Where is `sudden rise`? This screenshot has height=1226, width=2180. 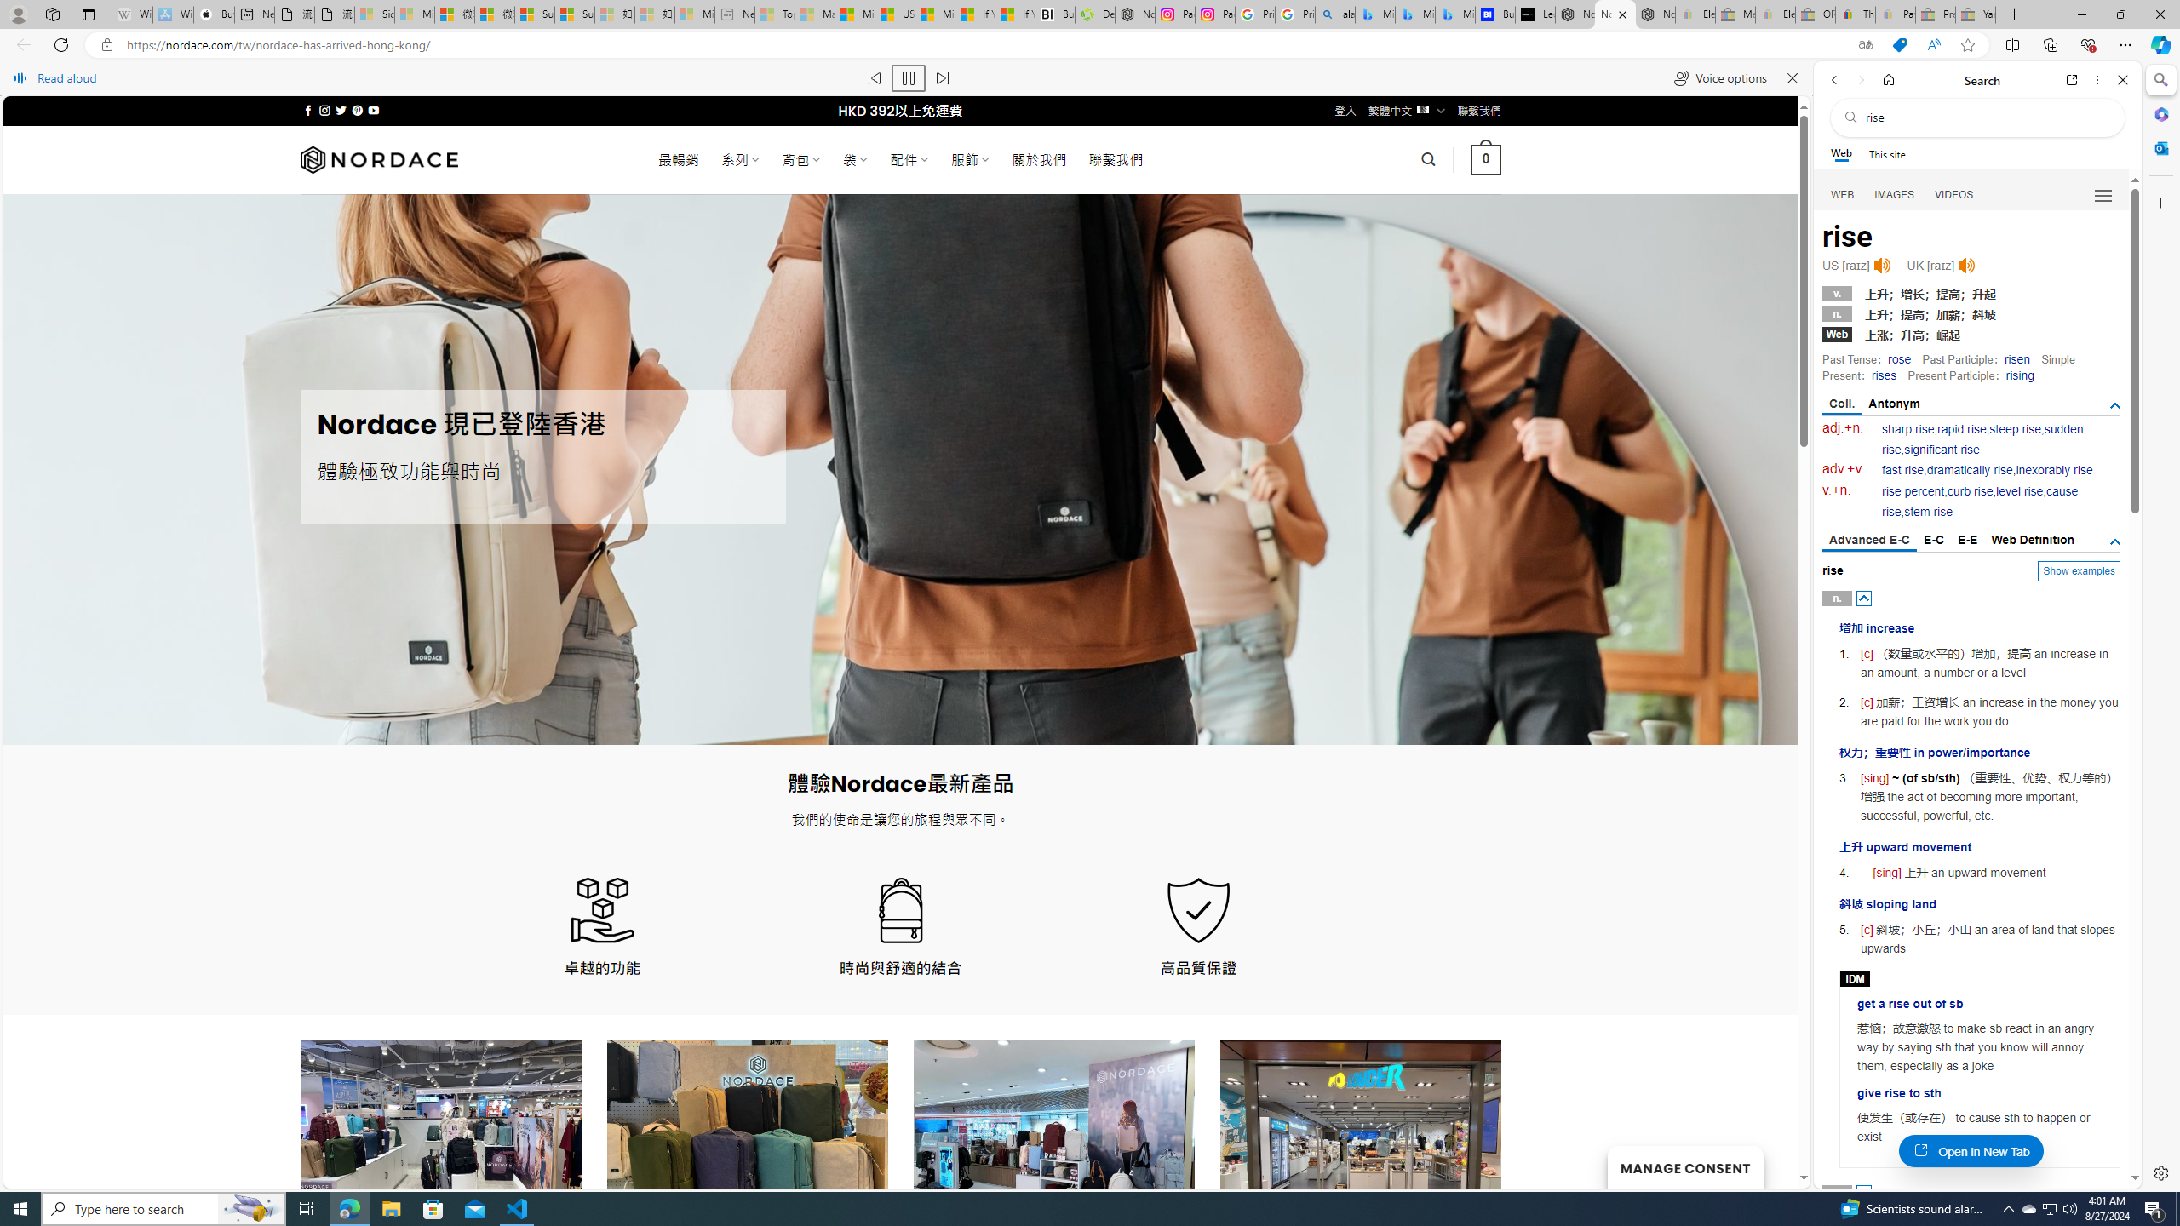
sudden rise is located at coordinates (1982, 439).